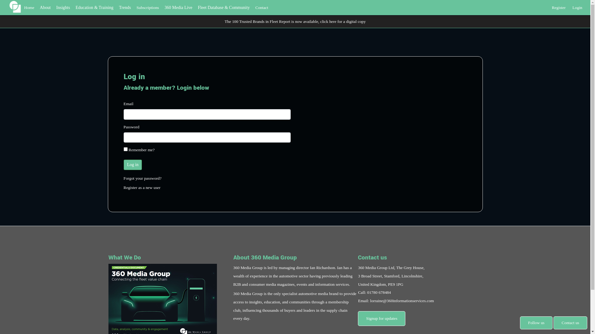 The image size is (595, 334). What do you see at coordinates (95, 7) in the screenshot?
I see `Education & Training` at bounding box center [95, 7].